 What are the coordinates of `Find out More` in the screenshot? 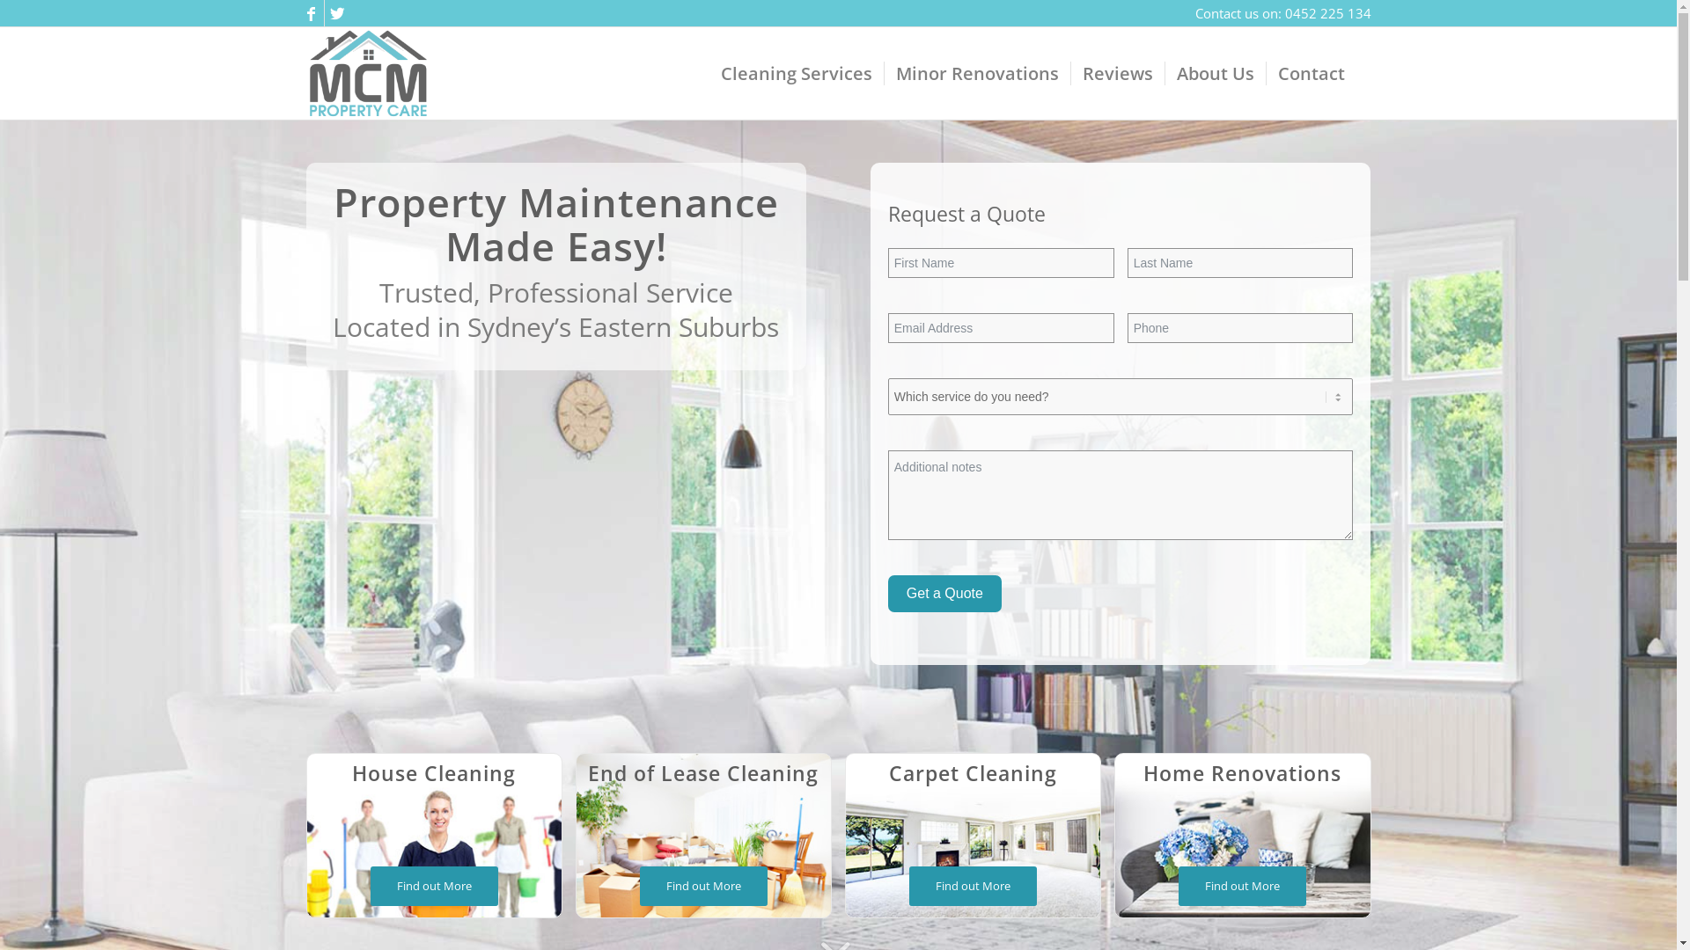 It's located at (974, 887).